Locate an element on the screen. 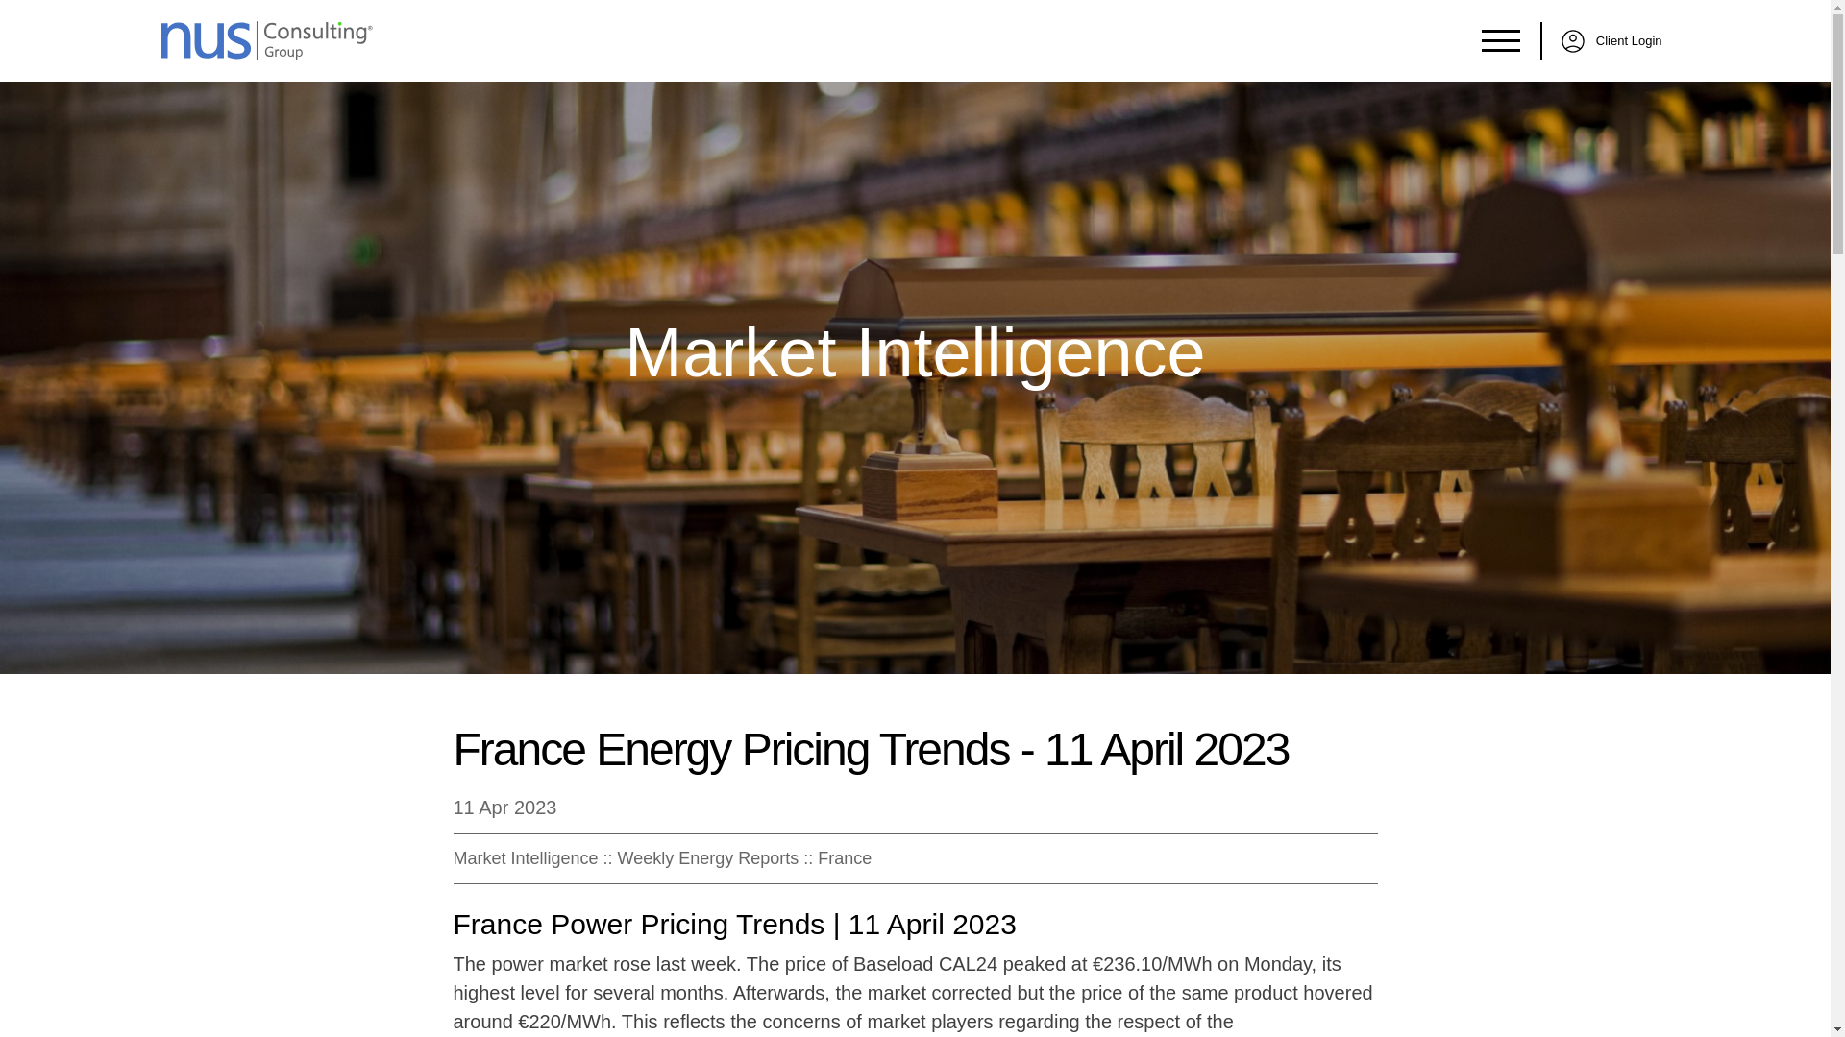 The height and width of the screenshot is (1037, 1845). Market Intelligence is located at coordinates (526, 858).